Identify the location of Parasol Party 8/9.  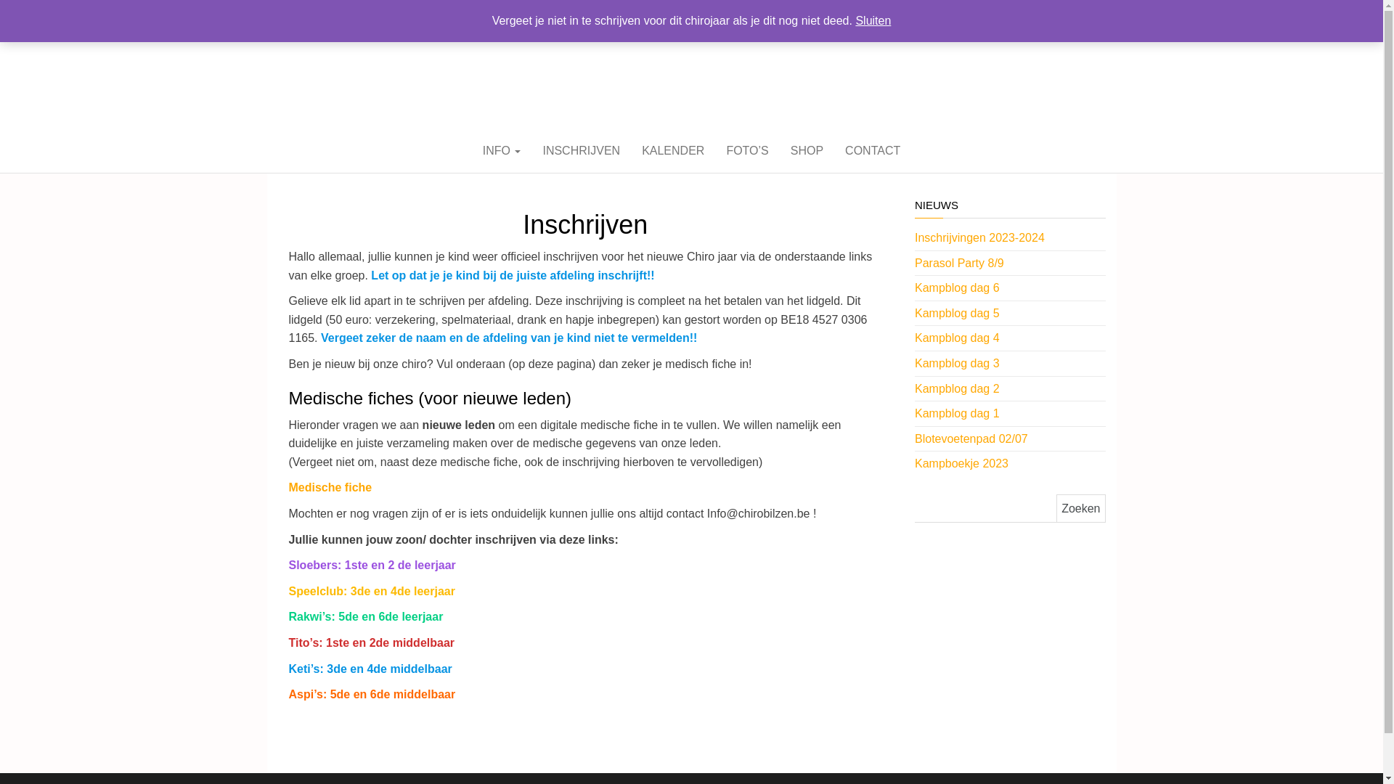
(960, 263).